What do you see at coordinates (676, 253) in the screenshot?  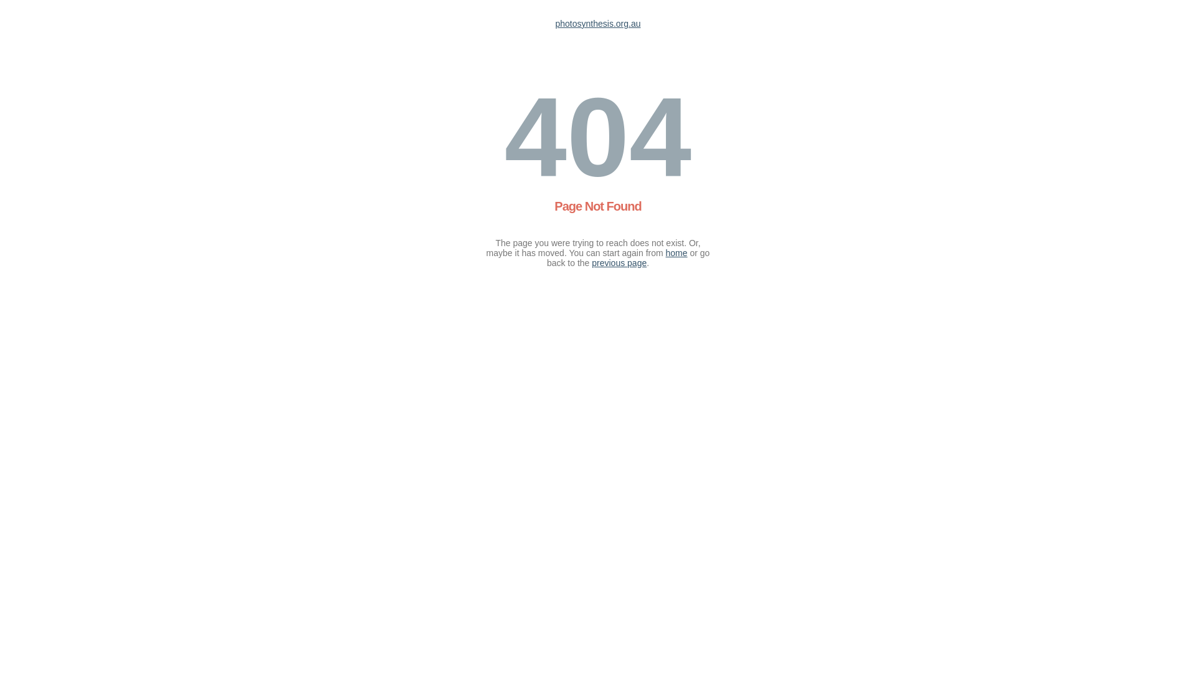 I see `home` at bounding box center [676, 253].